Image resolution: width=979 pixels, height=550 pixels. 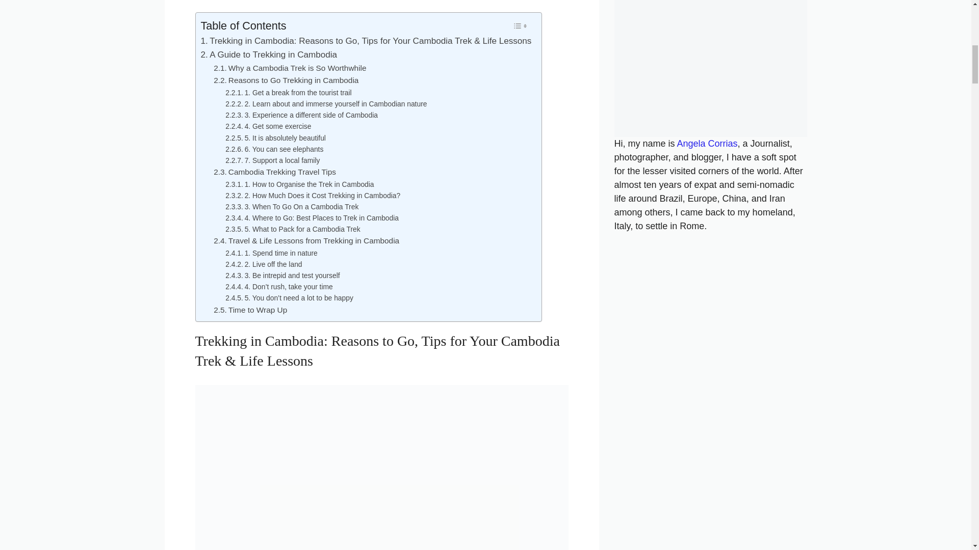 I want to click on Cambodia Trekking Travel Tips, so click(x=274, y=172).